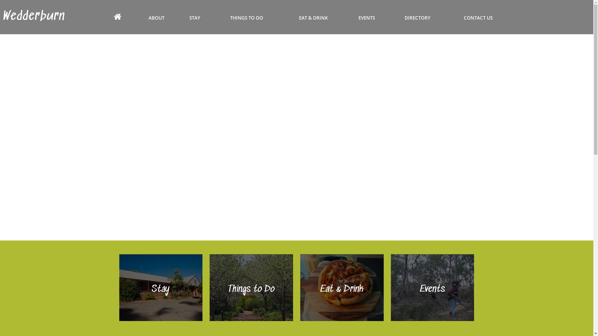 The image size is (598, 336). I want to click on STAY, so click(195, 18).